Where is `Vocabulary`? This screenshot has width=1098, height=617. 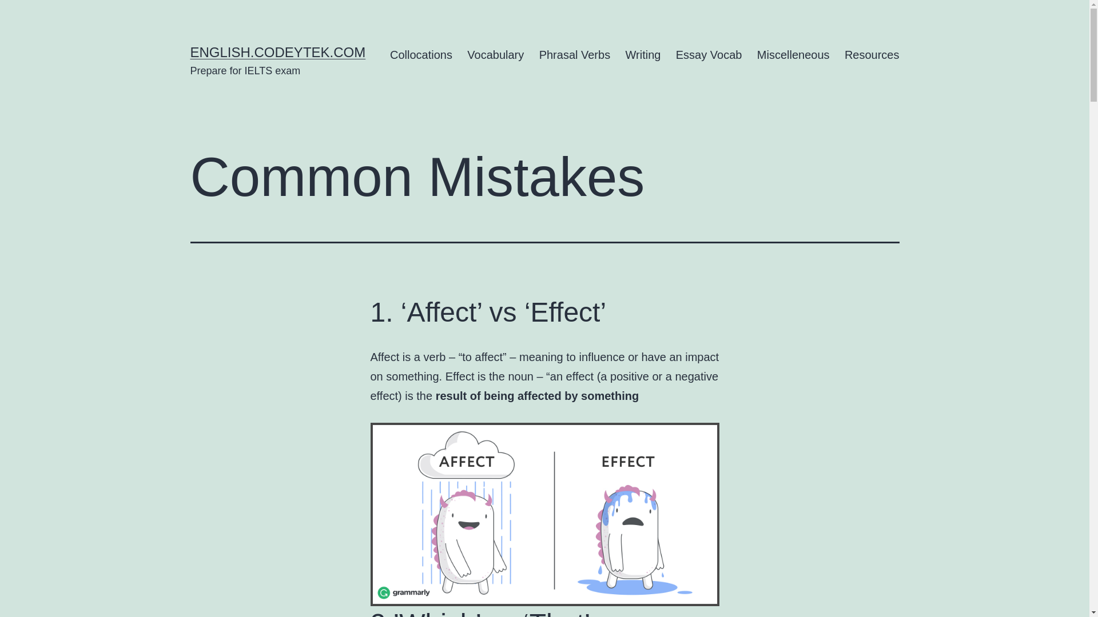 Vocabulary is located at coordinates (495, 55).